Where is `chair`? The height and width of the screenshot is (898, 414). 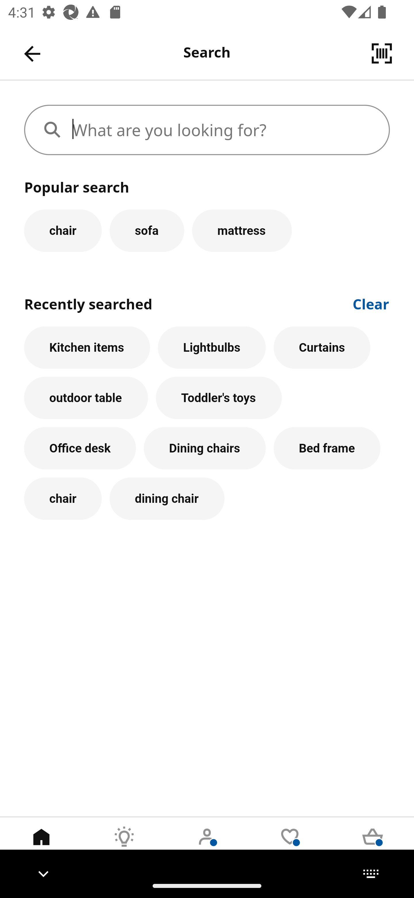 chair is located at coordinates (63, 230).